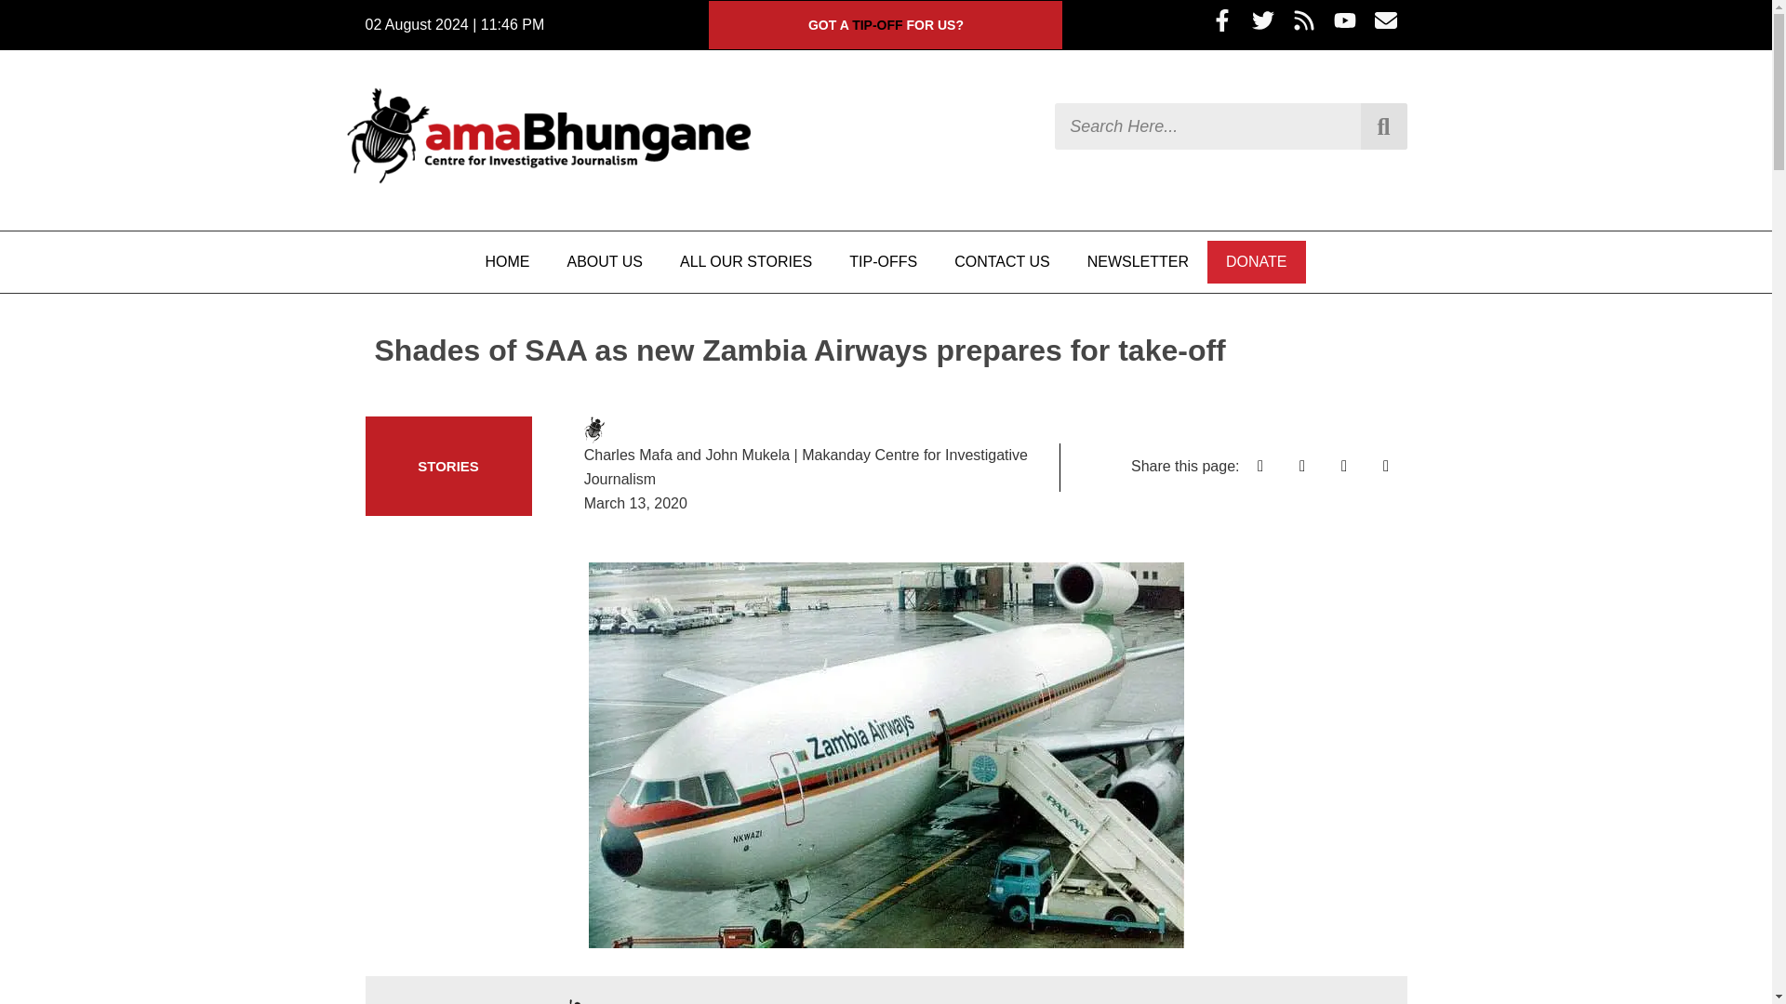 Image resolution: width=1786 pixels, height=1004 pixels. What do you see at coordinates (886, 24) in the screenshot?
I see `GOT A TIP-OFF FOR US?` at bounding box center [886, 24].